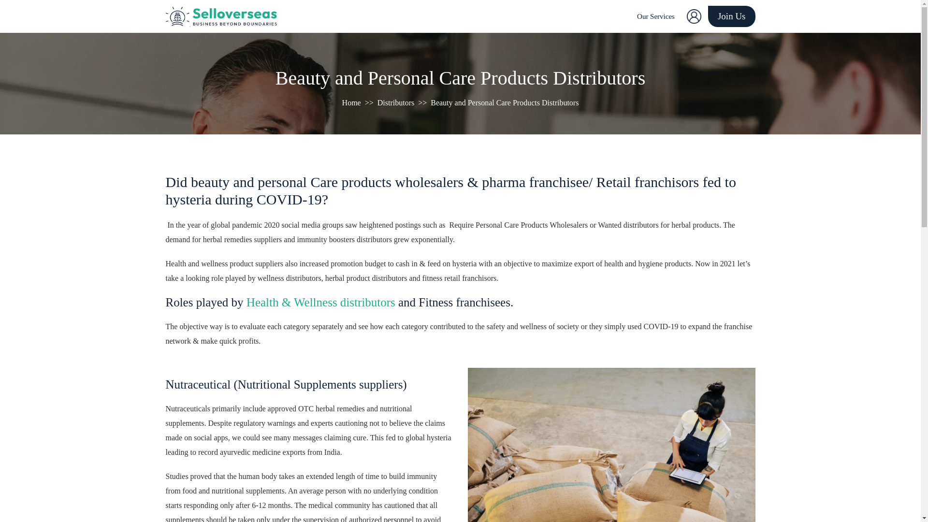 This screenshot has height=522, width=928. What do you see at coordinates (395, 102) in the screenshot?
I see `Distributors` at bounding box center [395, 102].